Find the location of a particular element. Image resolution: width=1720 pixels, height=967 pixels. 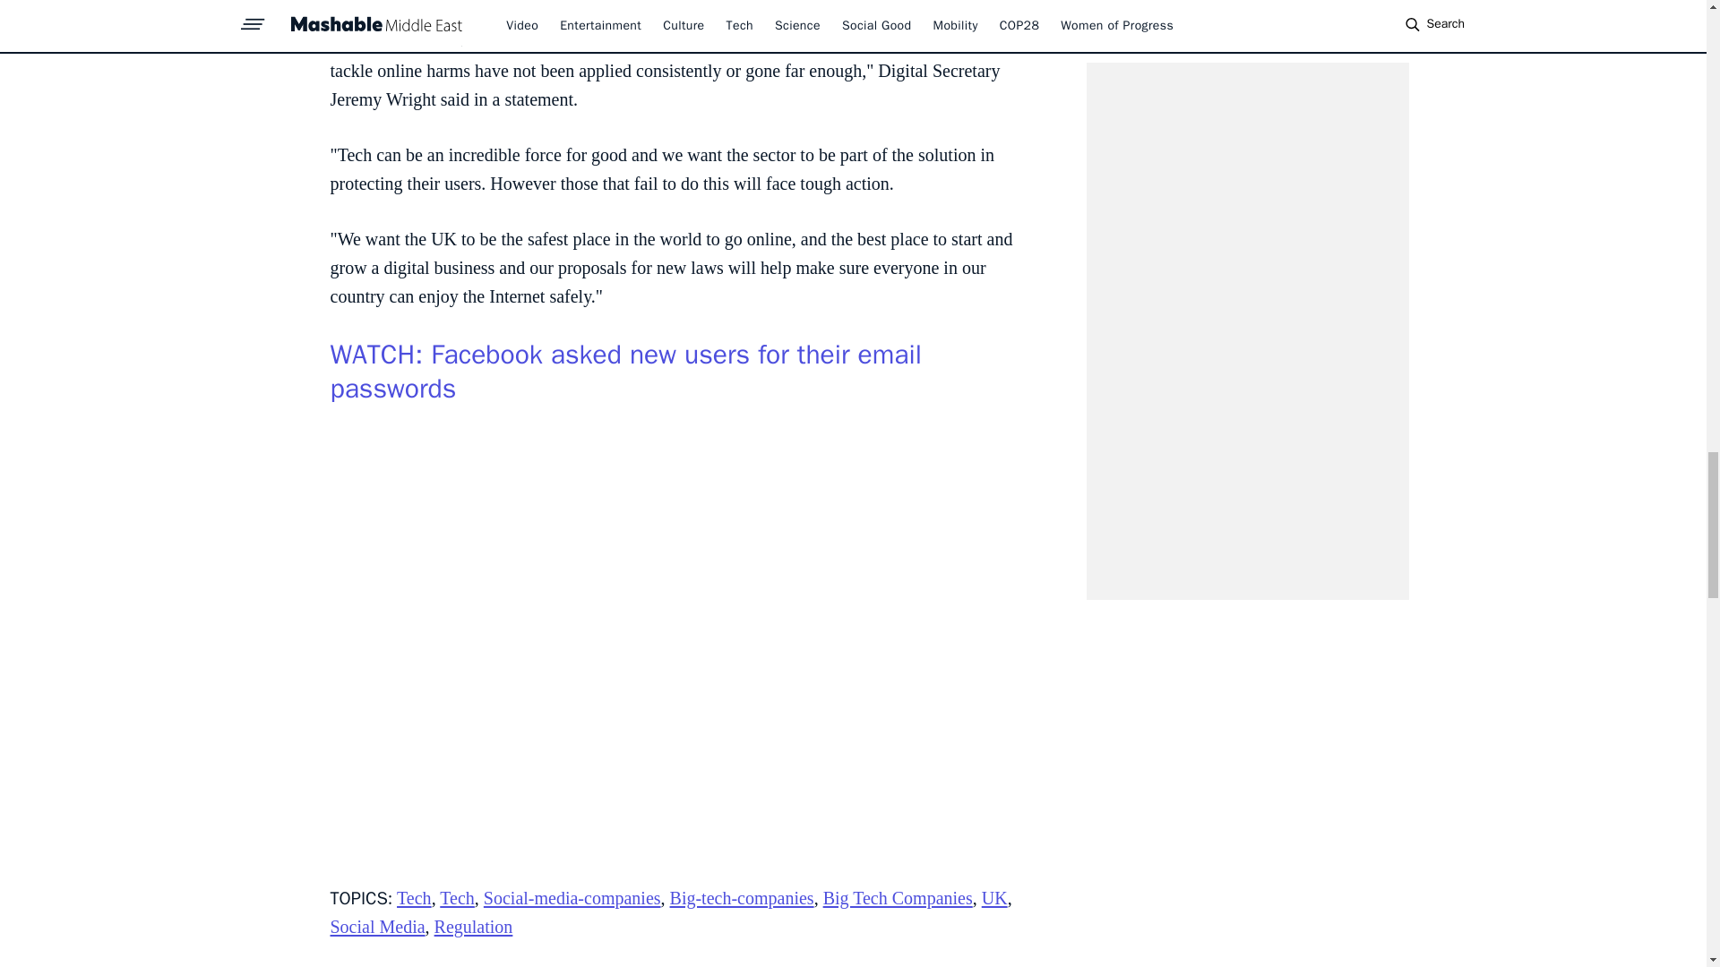

UK is located at coordinates (994, 898).